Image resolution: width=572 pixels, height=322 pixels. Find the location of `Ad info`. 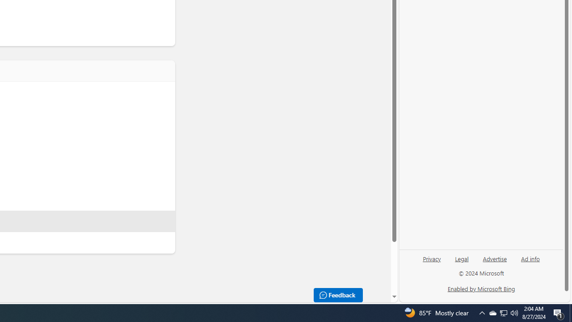

Ad info is located at coordinates (530, 258).